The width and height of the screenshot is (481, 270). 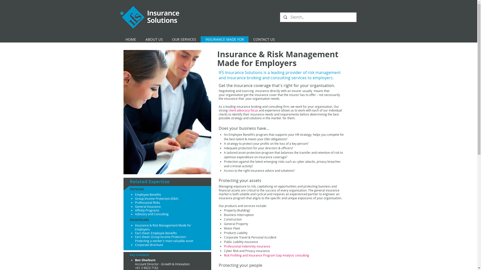 What do you see at coordinates (152, 214) in the screenshot?
I see `Advisory and Consulting` at bounding box center [152, 214].